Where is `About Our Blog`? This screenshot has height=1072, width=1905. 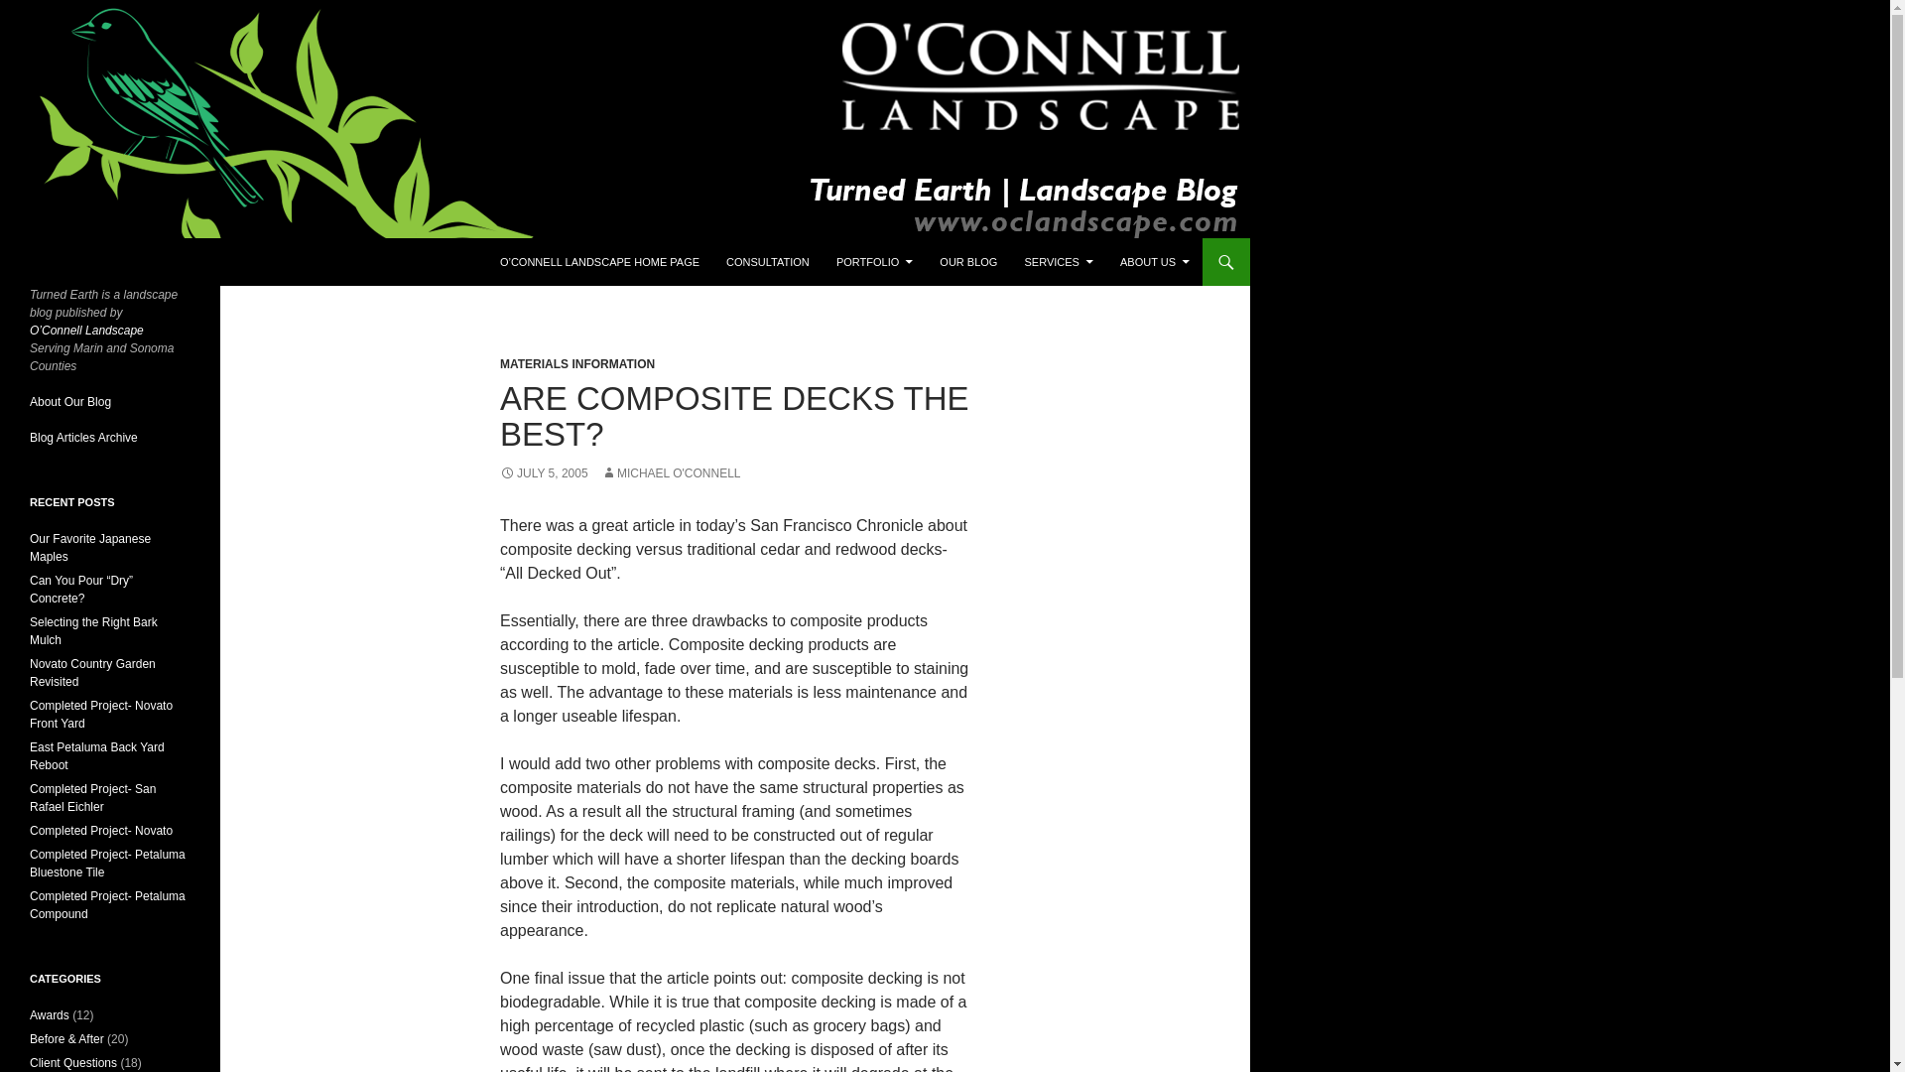
About Our Blog is located at coordinates (69, 401).